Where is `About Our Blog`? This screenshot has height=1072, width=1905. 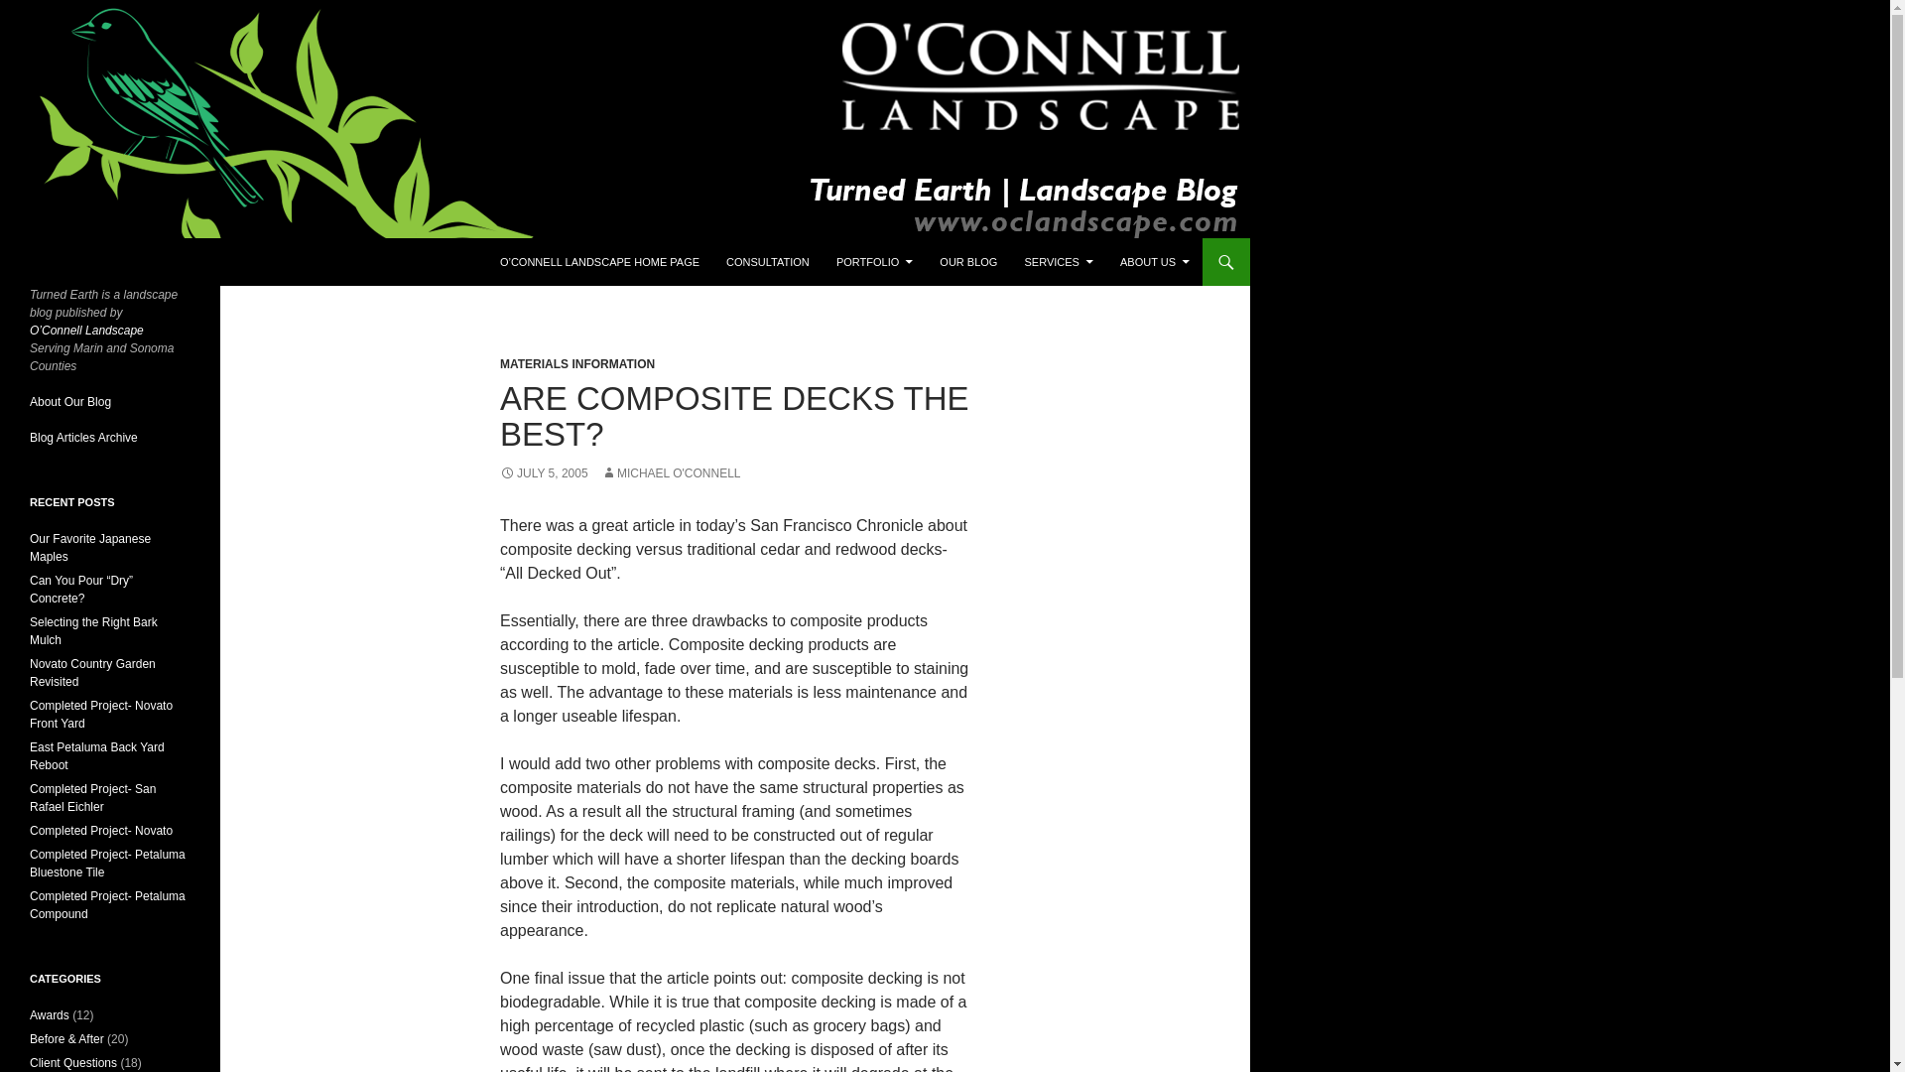
About Our Blog is located at coordinates (69, 401).